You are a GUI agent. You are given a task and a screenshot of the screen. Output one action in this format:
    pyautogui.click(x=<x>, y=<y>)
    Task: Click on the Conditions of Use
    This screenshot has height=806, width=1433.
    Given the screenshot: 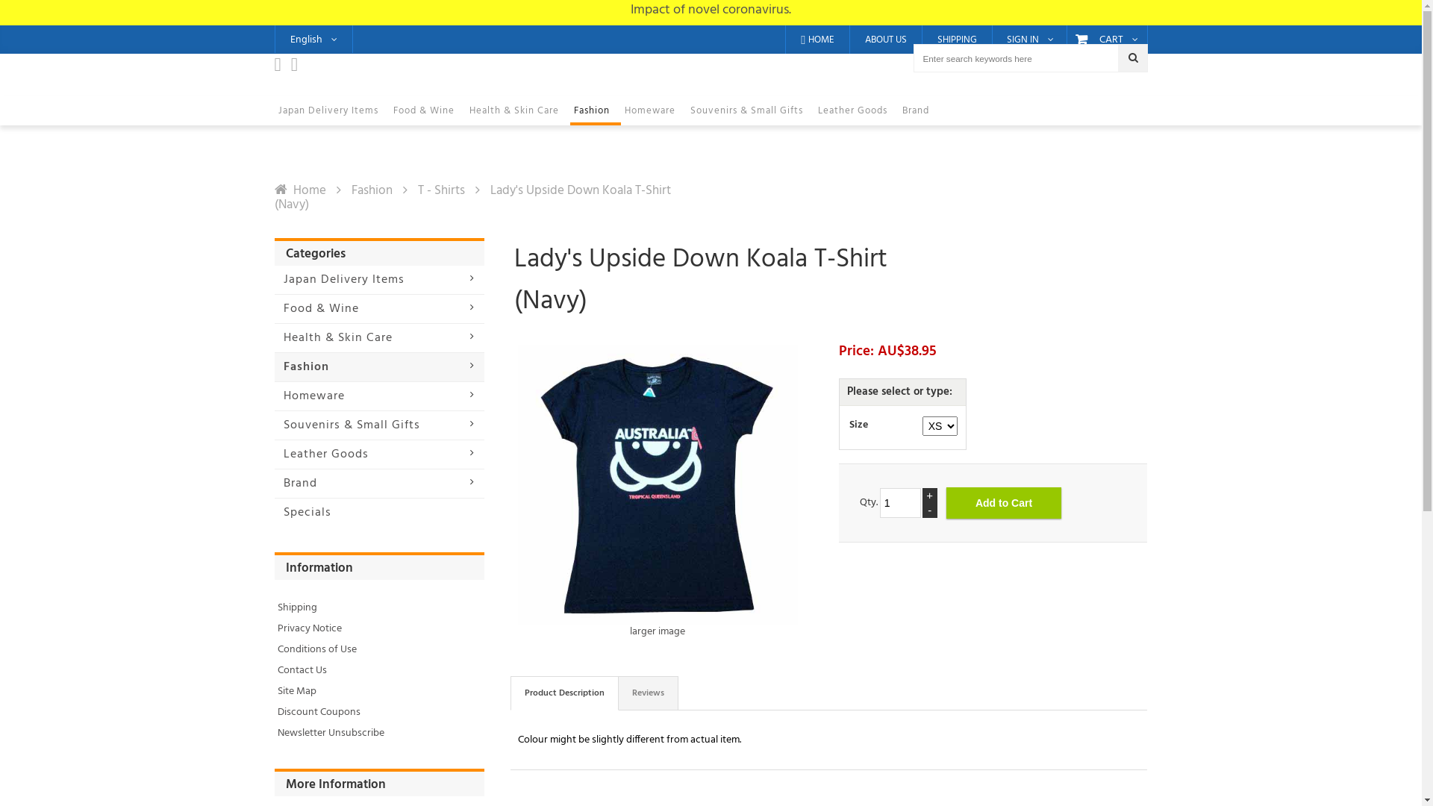 What is the action you would take?
    pyautogui.click(x=317, y=649)
    